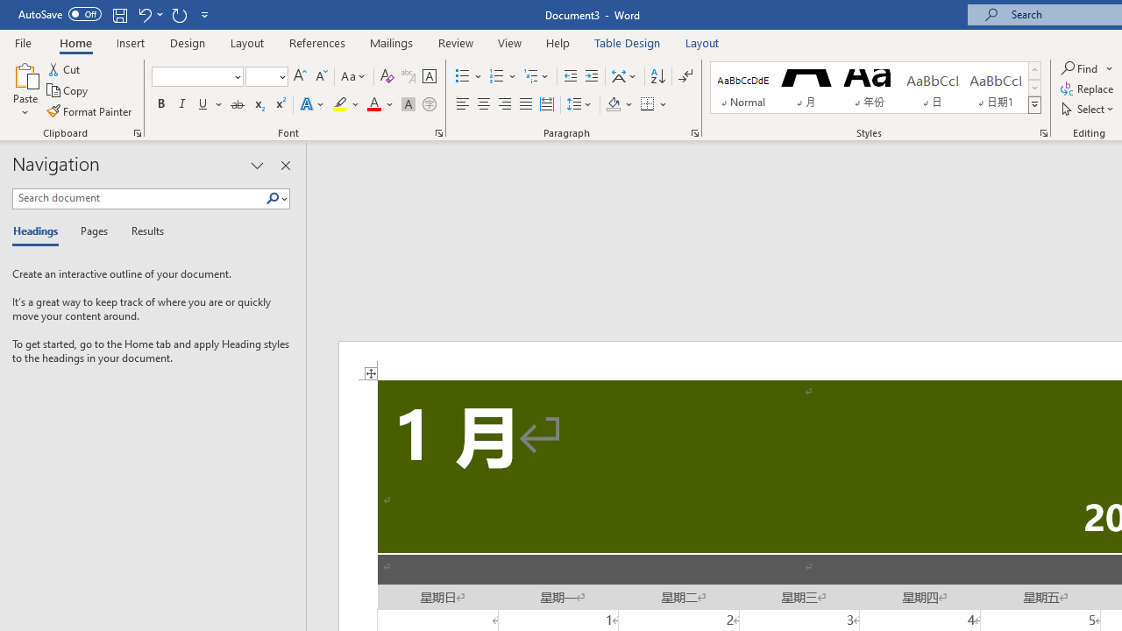 The height and width of the screenshot is (631, 1122). I want to click on Repeat Grow Font, so click(179, 14).